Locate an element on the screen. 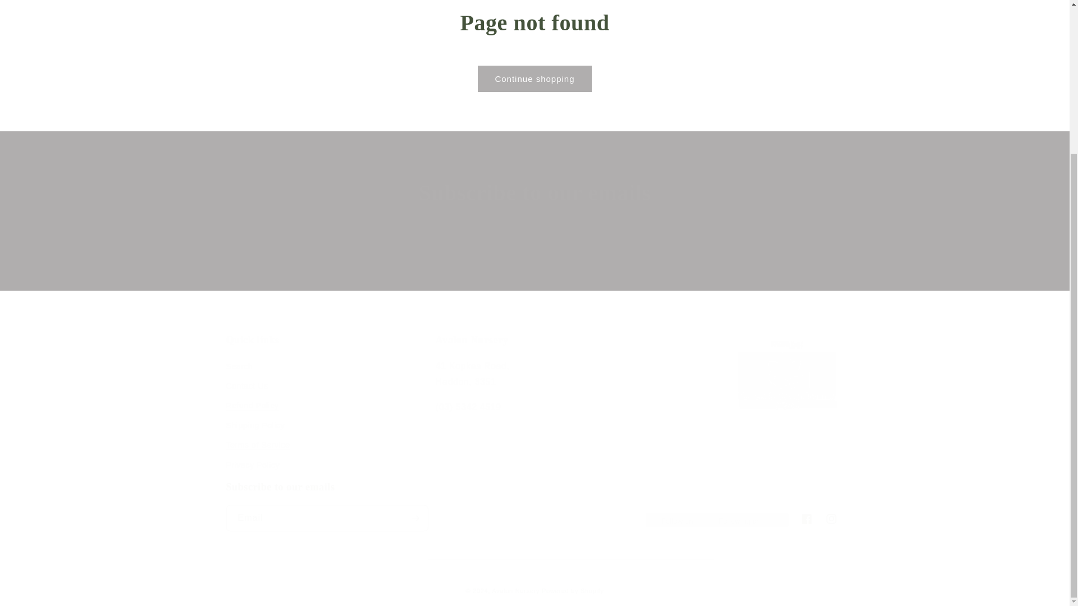  Subscribe to our emails is located at coordinates (535, 193).